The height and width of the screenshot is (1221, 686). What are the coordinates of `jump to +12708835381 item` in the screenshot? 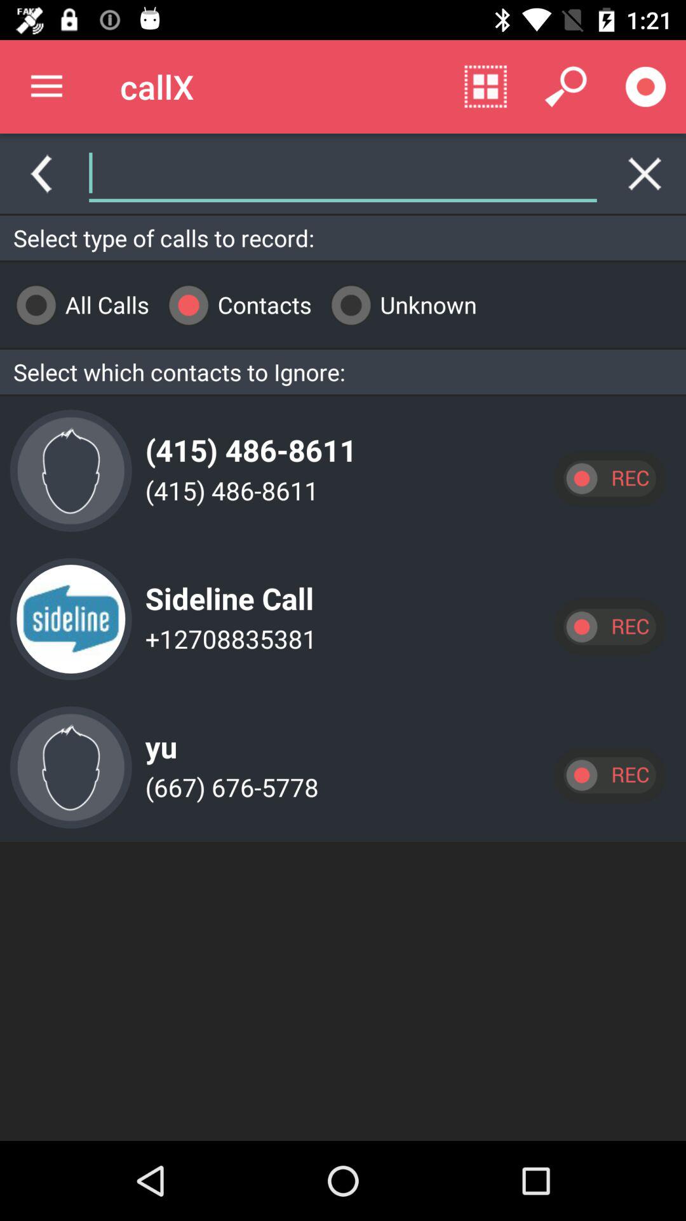 It's located at (227, 638).